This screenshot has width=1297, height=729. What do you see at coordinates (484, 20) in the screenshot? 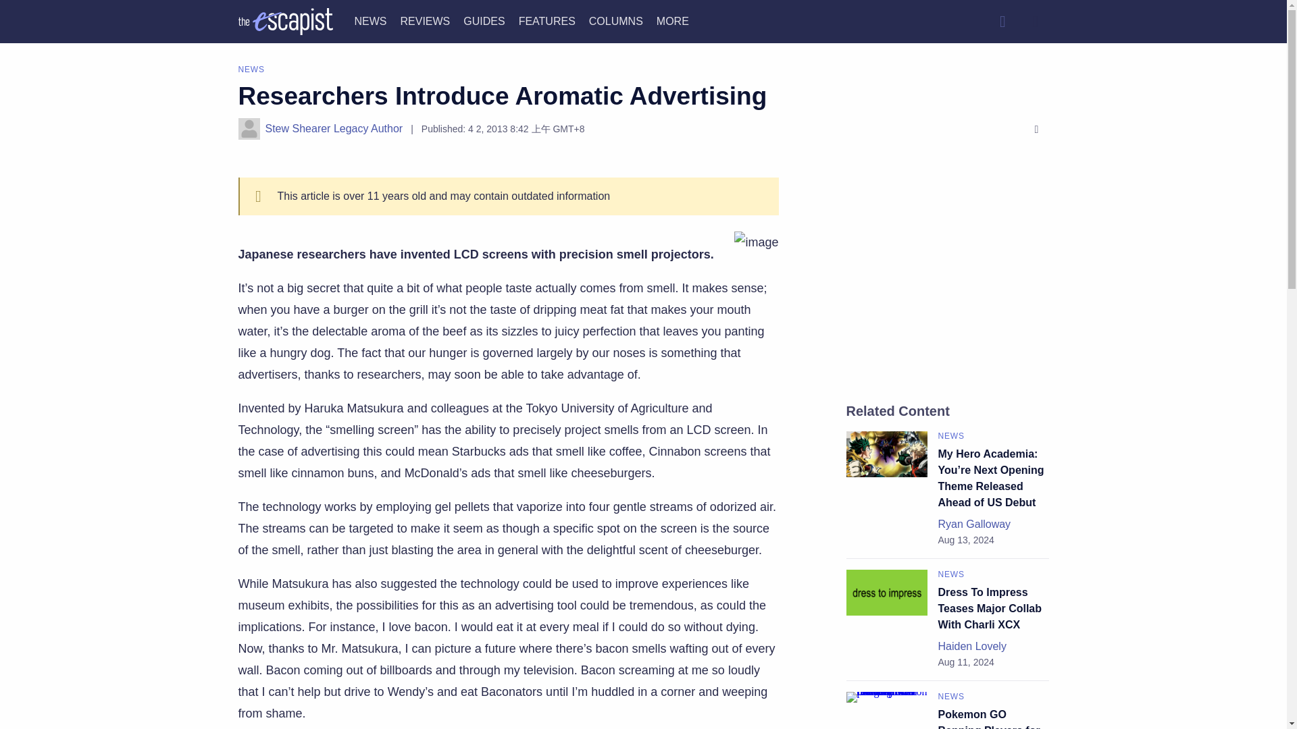
I see `GUIDES` at bounding box center [484, 20].